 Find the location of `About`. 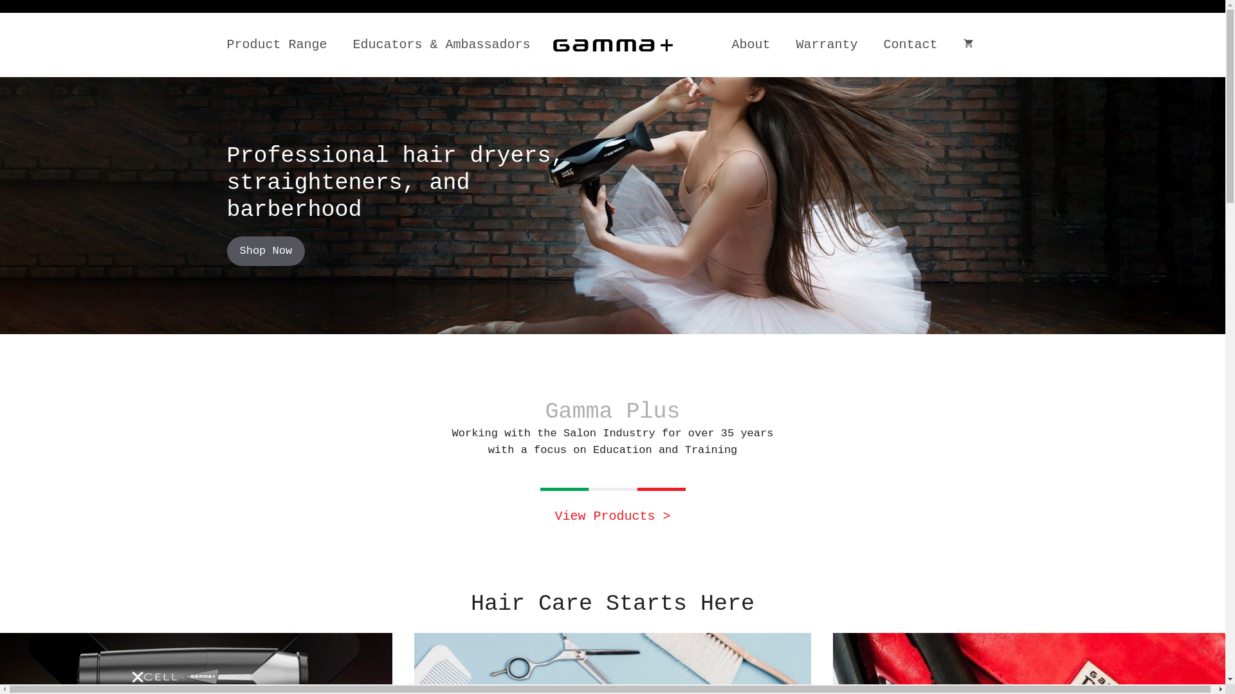

About is located at coordinates (751, 45).